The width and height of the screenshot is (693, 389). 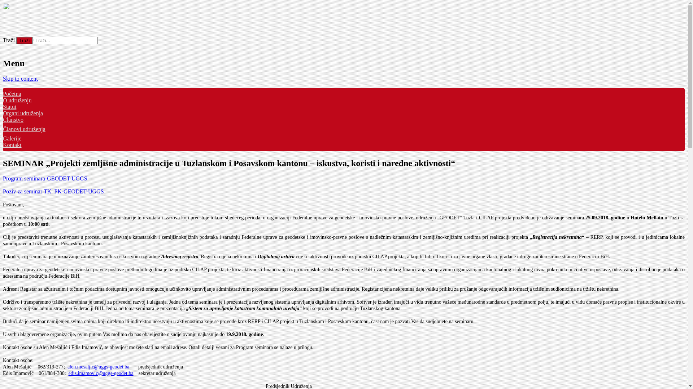 I want to click on ab.tedoeg-sggu@cijlasem.nela, so click(x=99, y=367).